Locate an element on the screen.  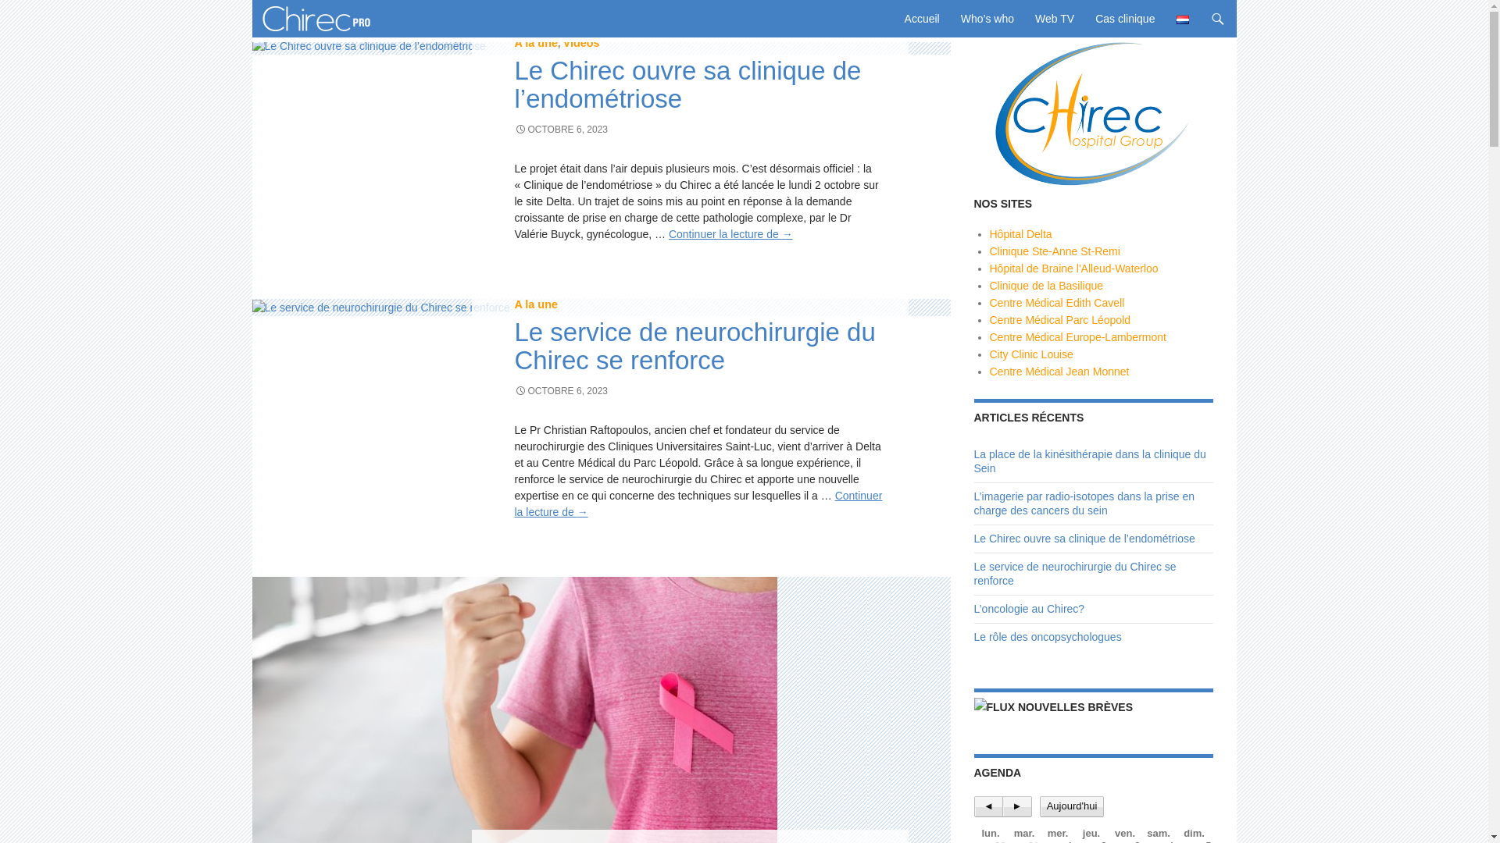
Accueil is located at coordinates (922, 19).